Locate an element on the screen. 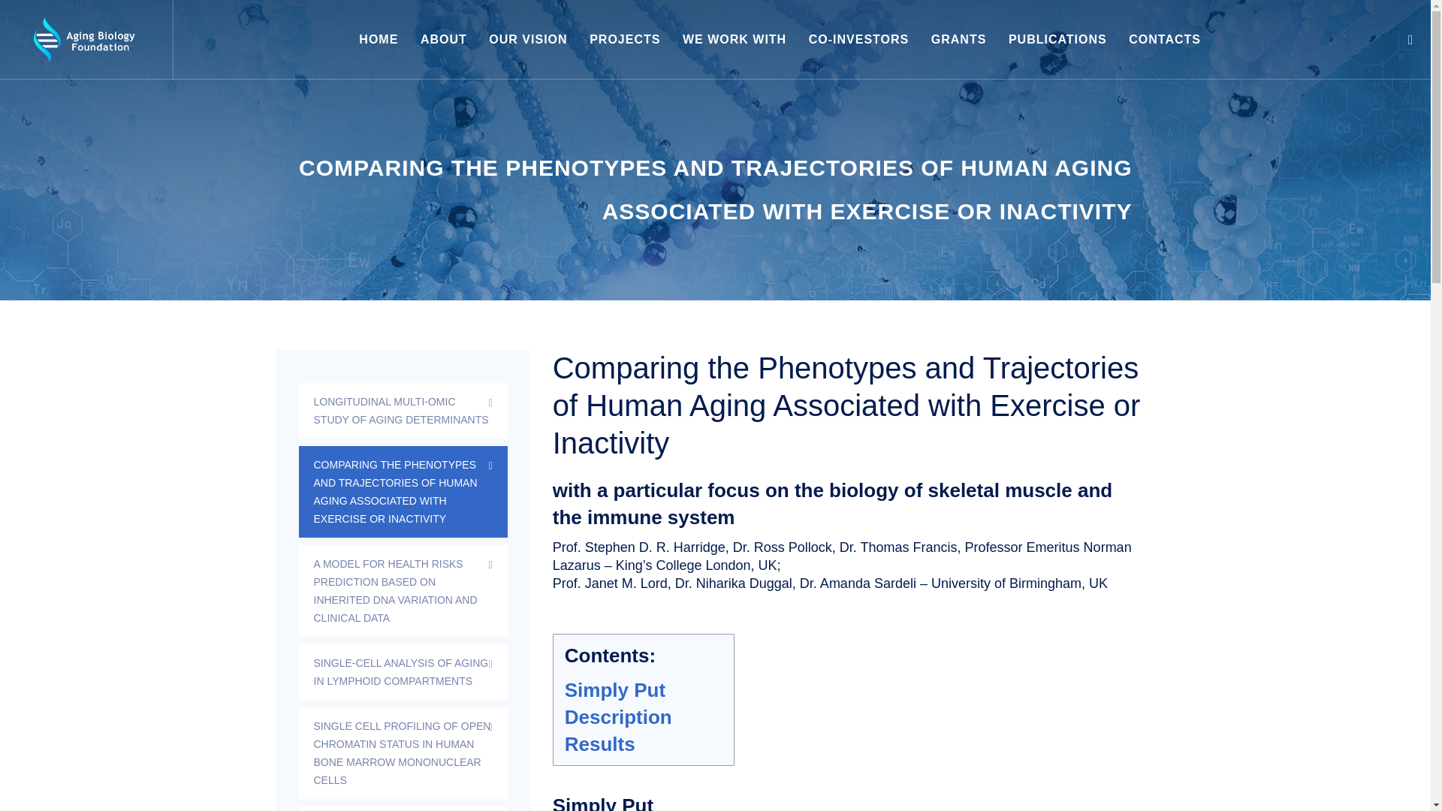  WE WORK WITH is located at coordinates (734, 39).